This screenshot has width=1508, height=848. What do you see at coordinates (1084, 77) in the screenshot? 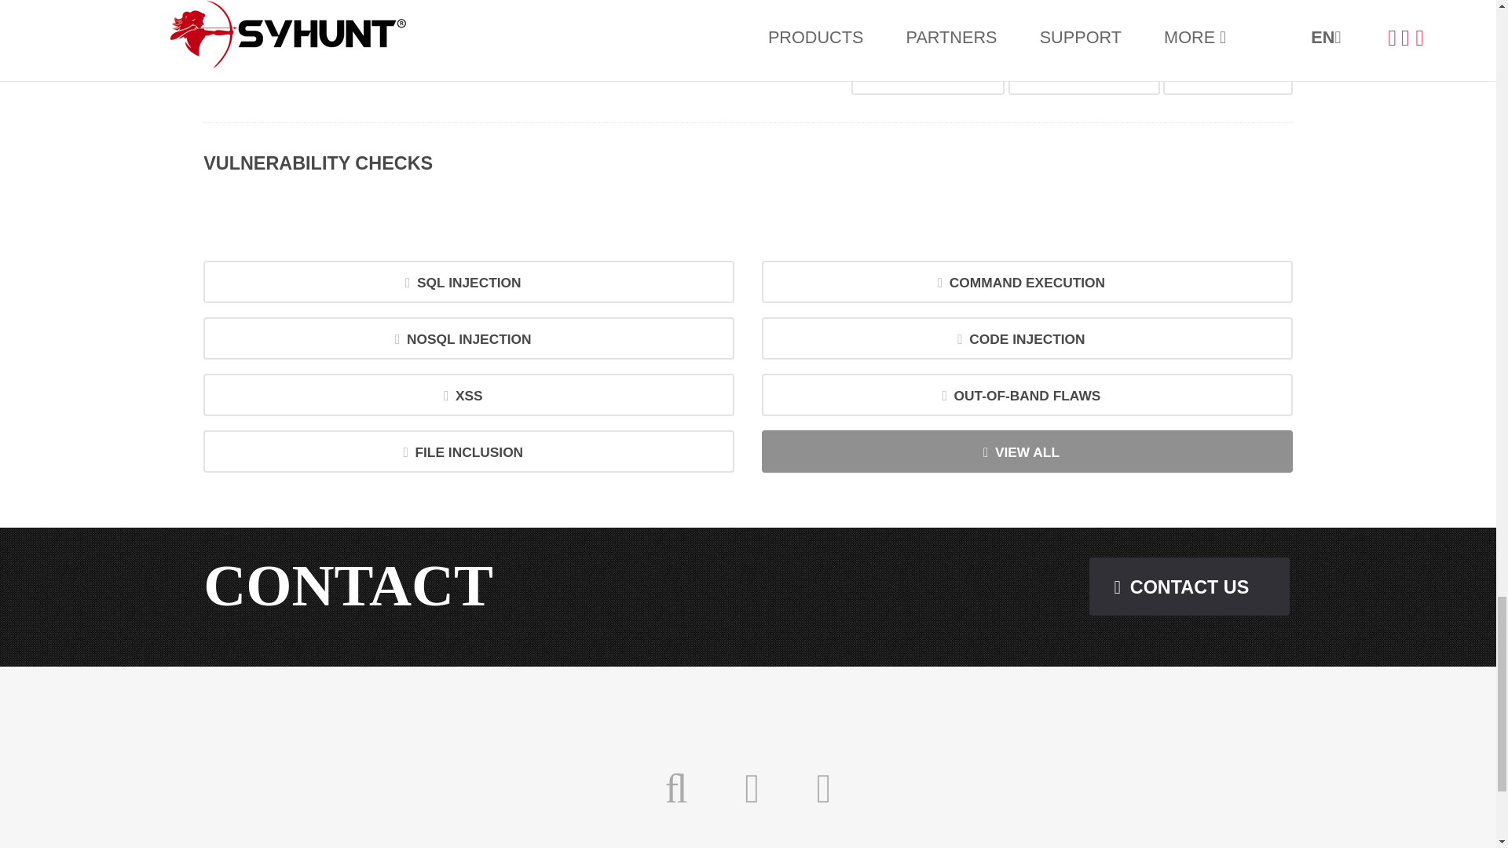
I see `SUCCESS STORIES` at bounding box center [1084, 77].